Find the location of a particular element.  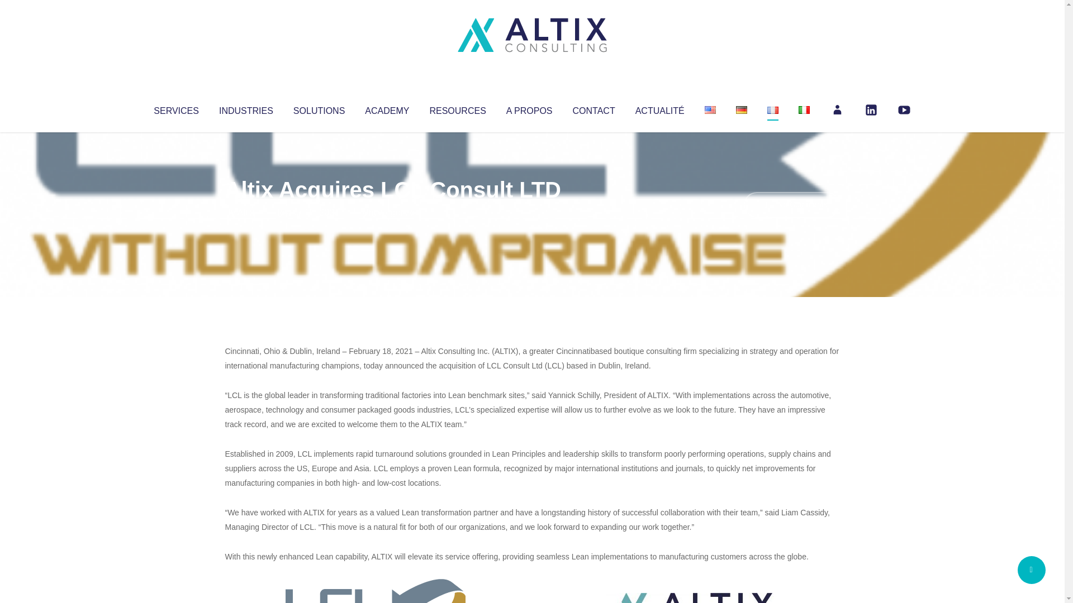

Altix is located at coordinates (246, 212).